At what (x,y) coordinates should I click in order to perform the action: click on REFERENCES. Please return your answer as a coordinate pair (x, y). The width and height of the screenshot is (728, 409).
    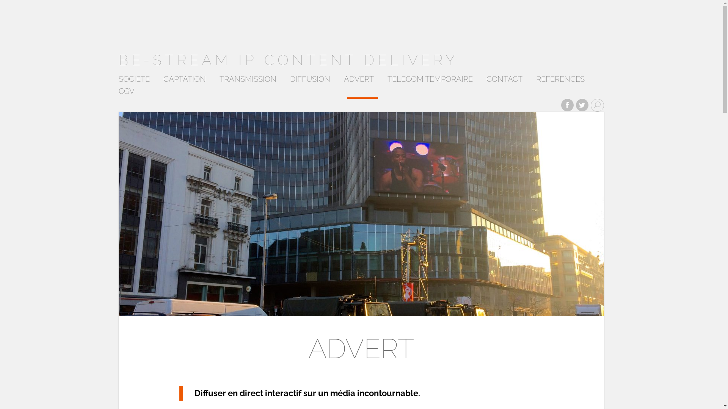
    Looking at the image, I should click on (560, 81).